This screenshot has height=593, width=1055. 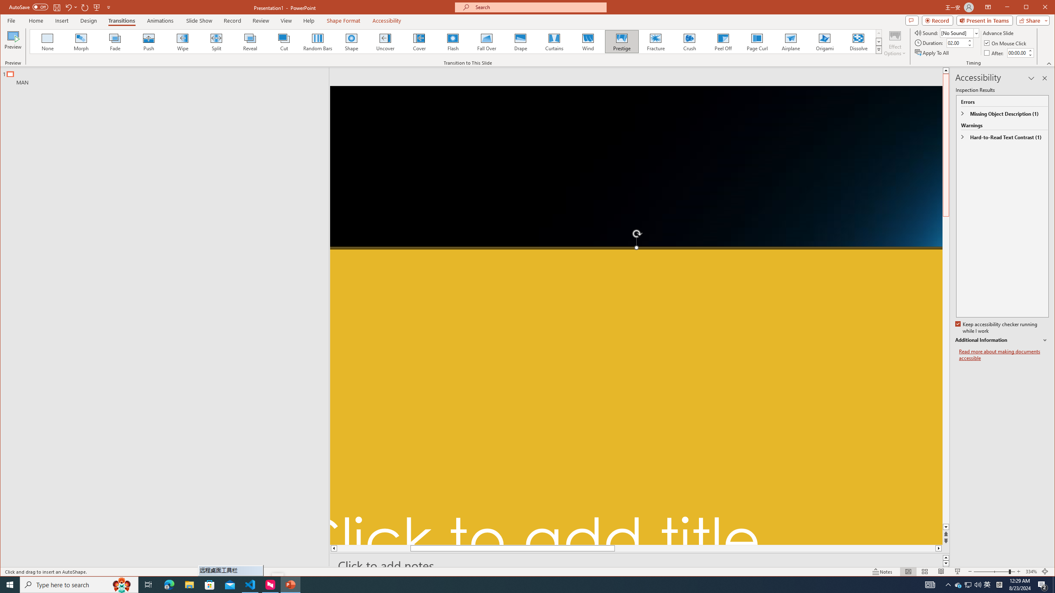 What do you see at coordinates (122, 21) in the screenshot?
I see `Transitions` at bounding box center [122, 21].